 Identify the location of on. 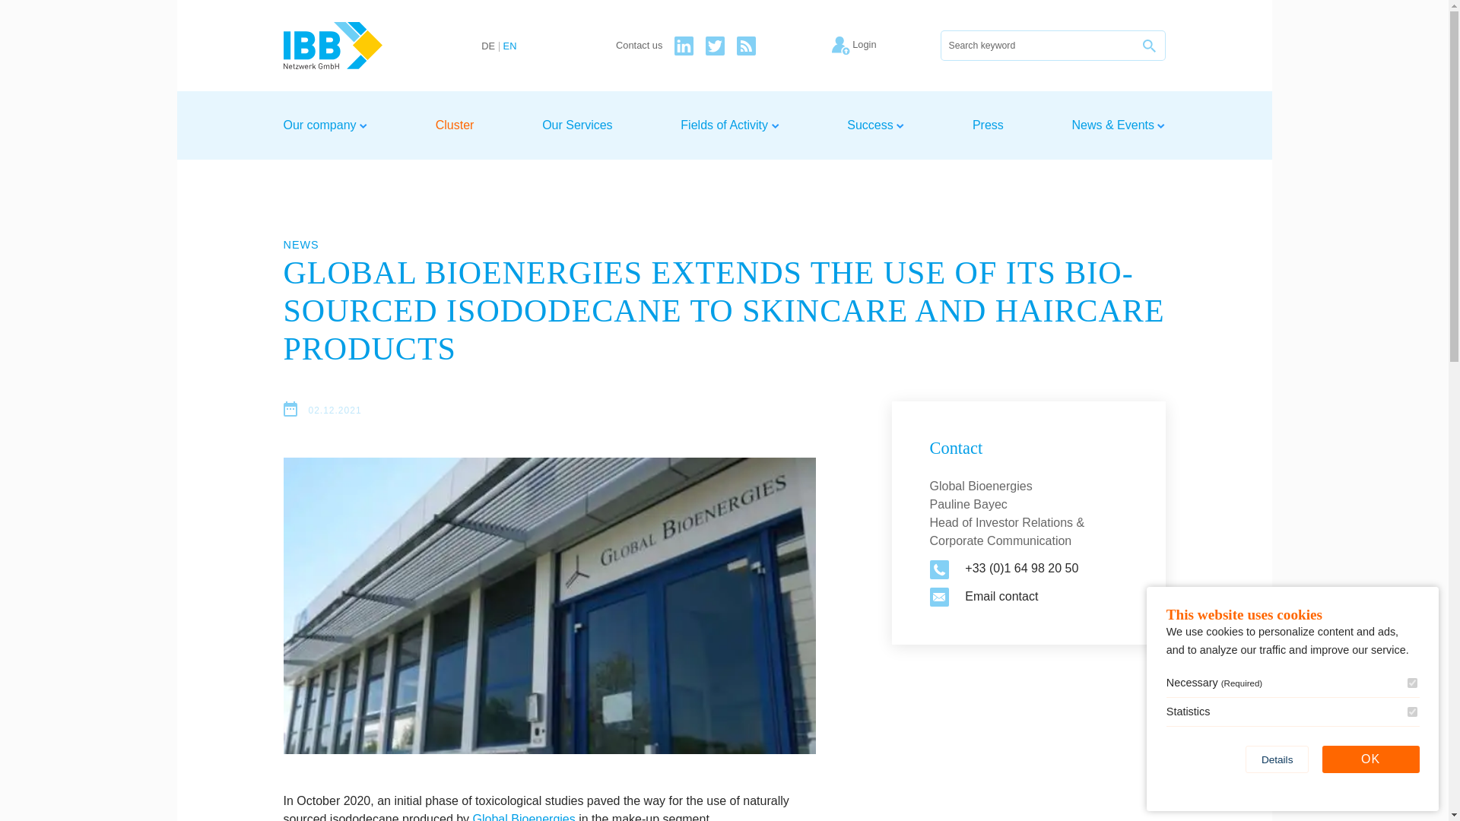
(1412, 712).